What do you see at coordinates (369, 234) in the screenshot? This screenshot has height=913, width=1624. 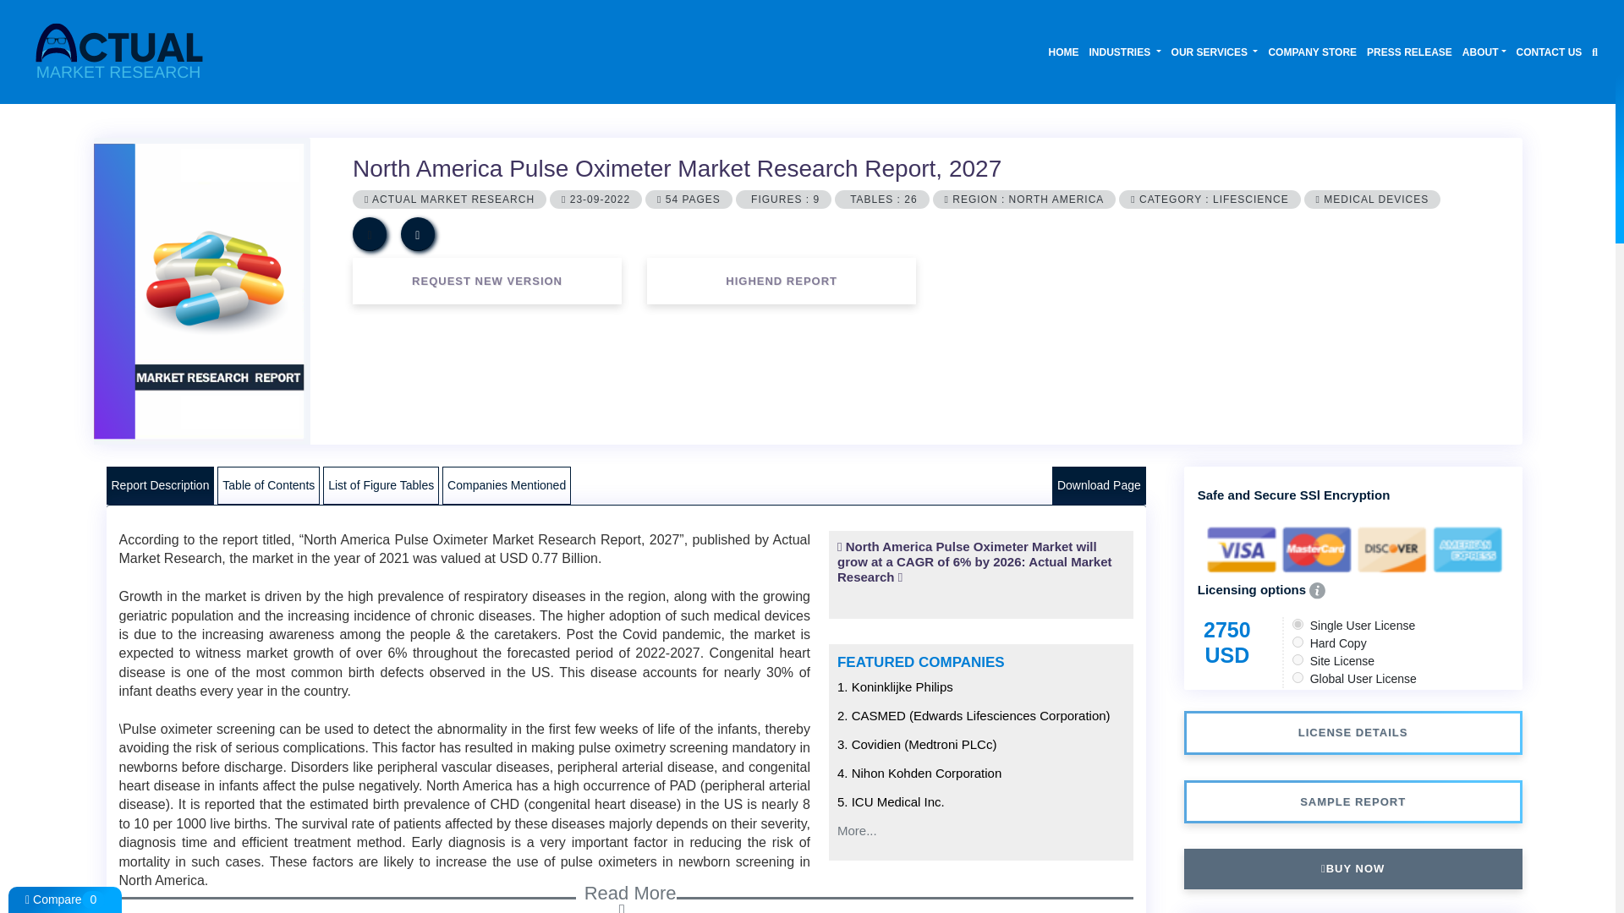 I see `compare` at bounding box center [369, 234].